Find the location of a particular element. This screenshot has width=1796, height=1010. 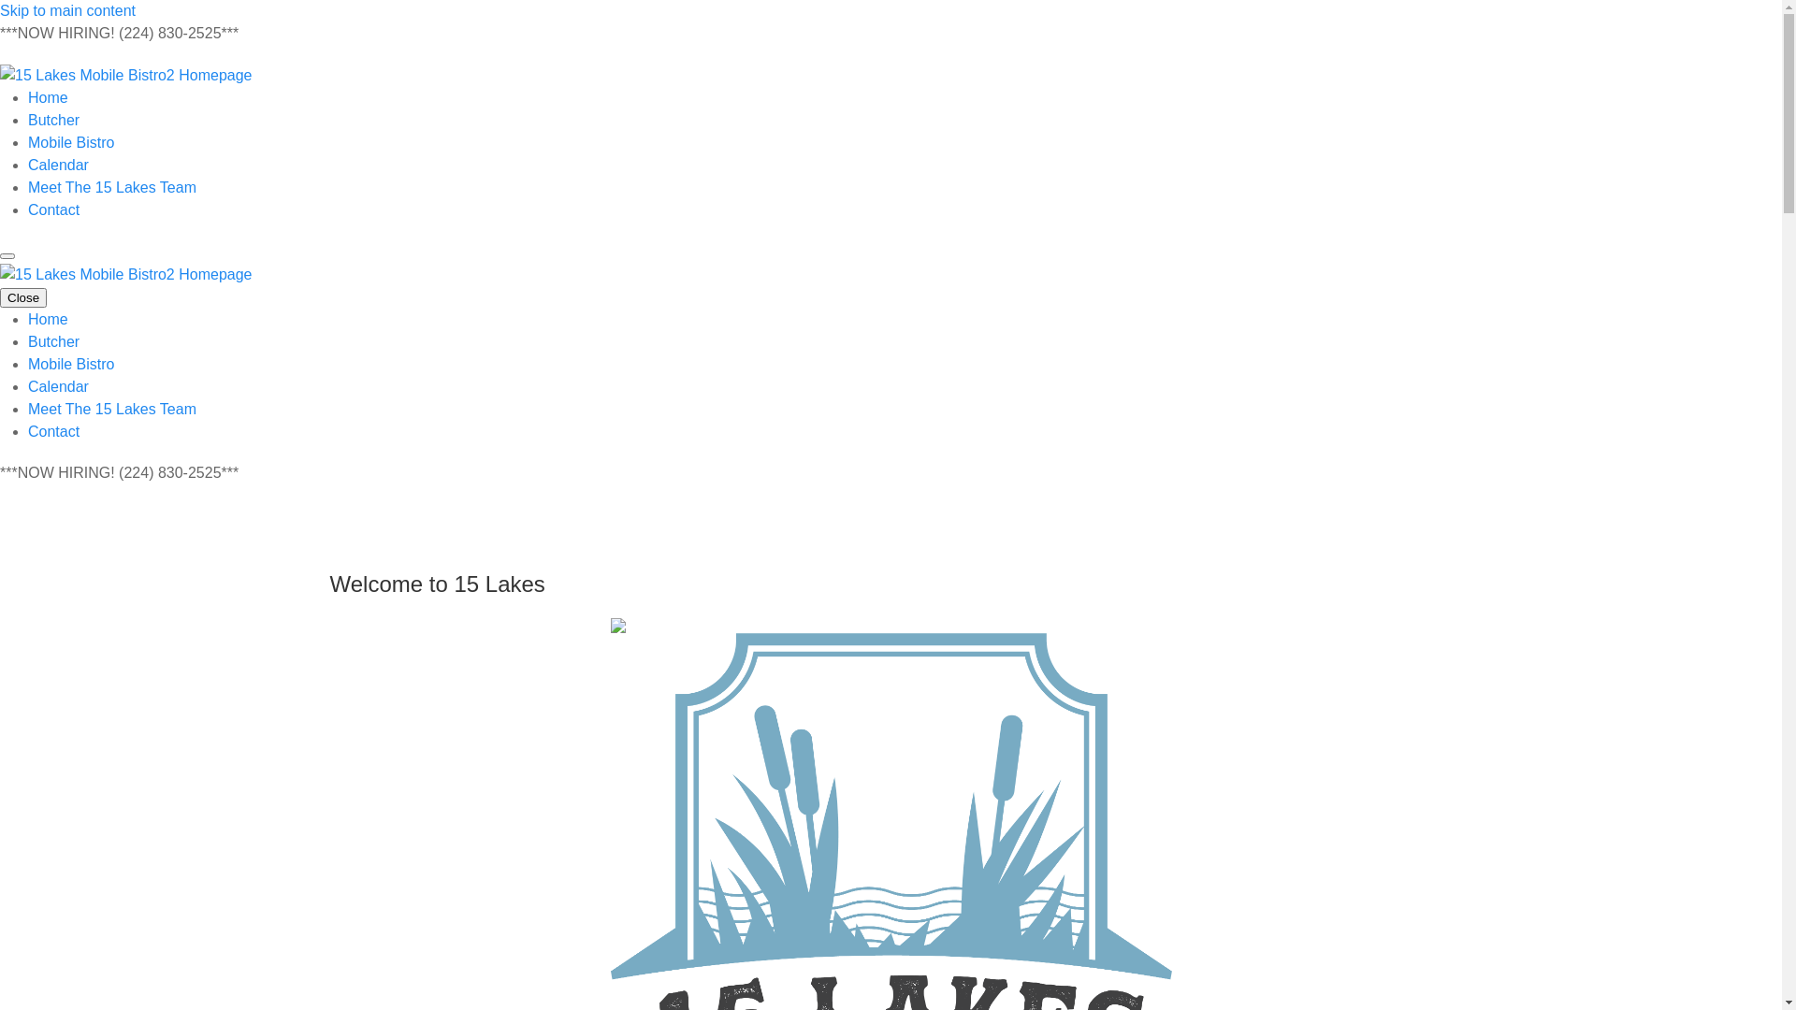

Meet The 15 Lakes Team is located at coordinates (112, 410).